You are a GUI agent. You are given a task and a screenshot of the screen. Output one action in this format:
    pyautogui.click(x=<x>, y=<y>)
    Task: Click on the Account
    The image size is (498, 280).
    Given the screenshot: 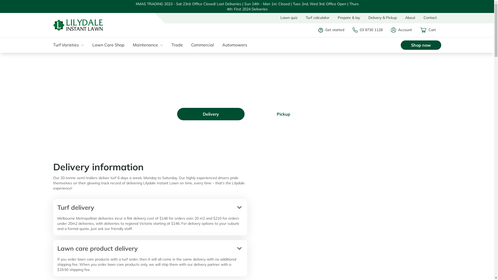 What is the action you would take?
    pyautogui.click(x=404, y=30)
    